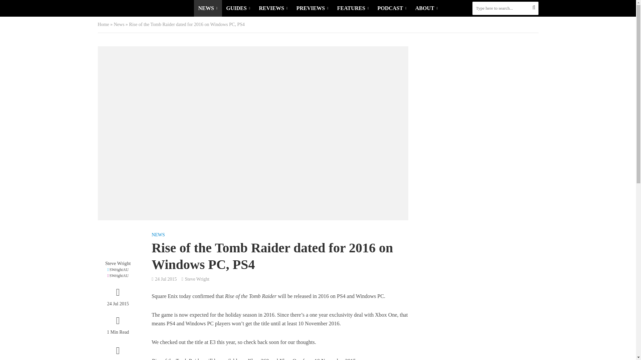 The height and width of the screenshot is (360, 641). Describe the element at coordinates (238, 8) in the screenshot. I see `GUIDES` at that location.